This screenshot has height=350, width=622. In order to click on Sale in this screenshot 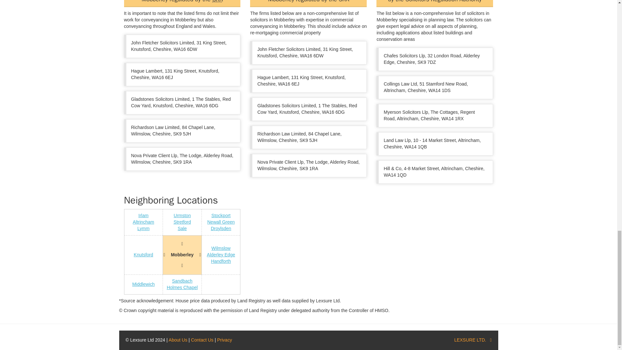, I will do `click(182, 228)`.